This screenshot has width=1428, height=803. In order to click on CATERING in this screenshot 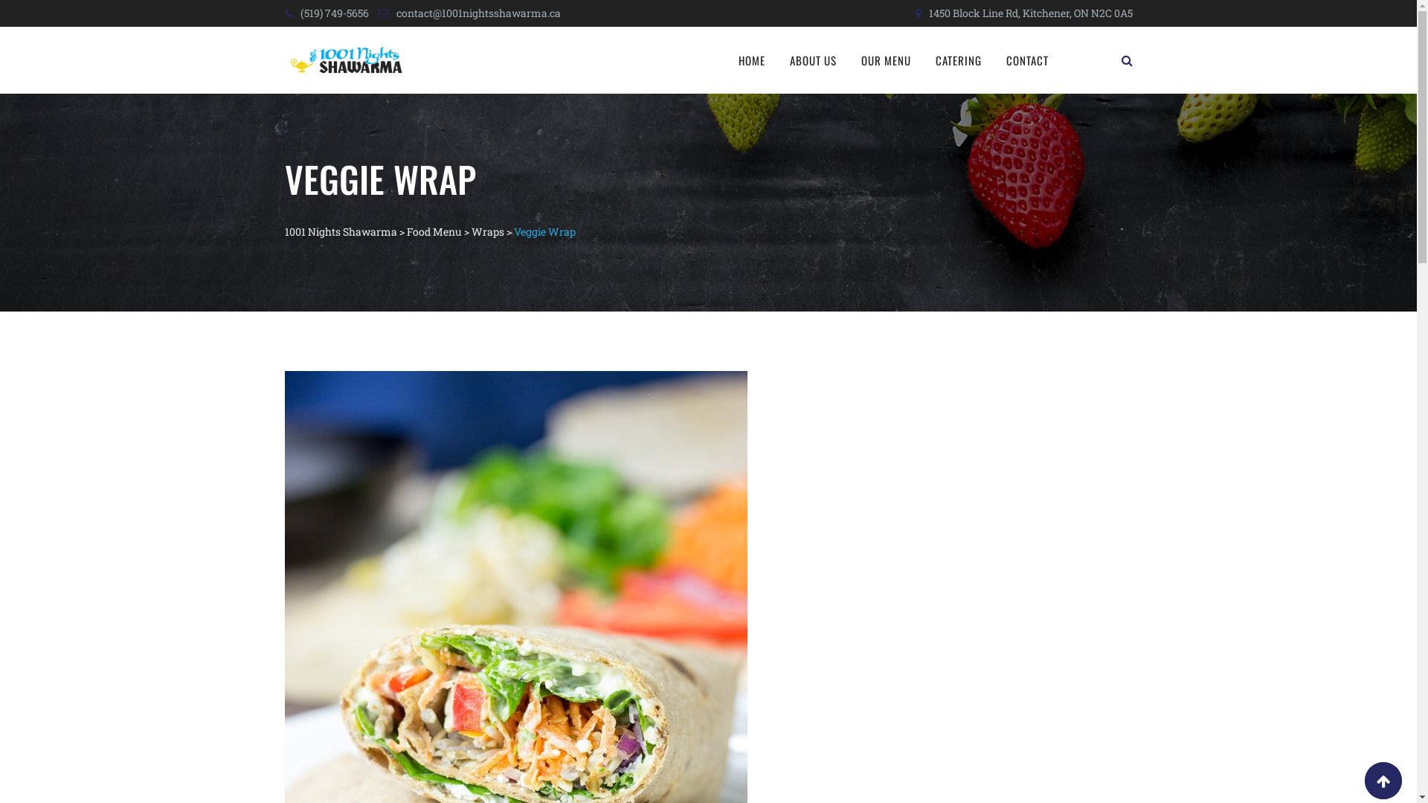, I will do `click(959, 60)`.